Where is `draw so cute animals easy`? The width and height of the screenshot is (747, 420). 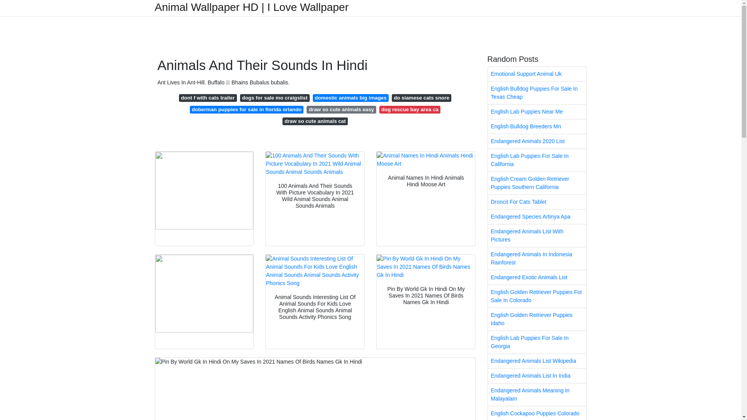 draw so cute animals easy is located at coordinates (341, 110).